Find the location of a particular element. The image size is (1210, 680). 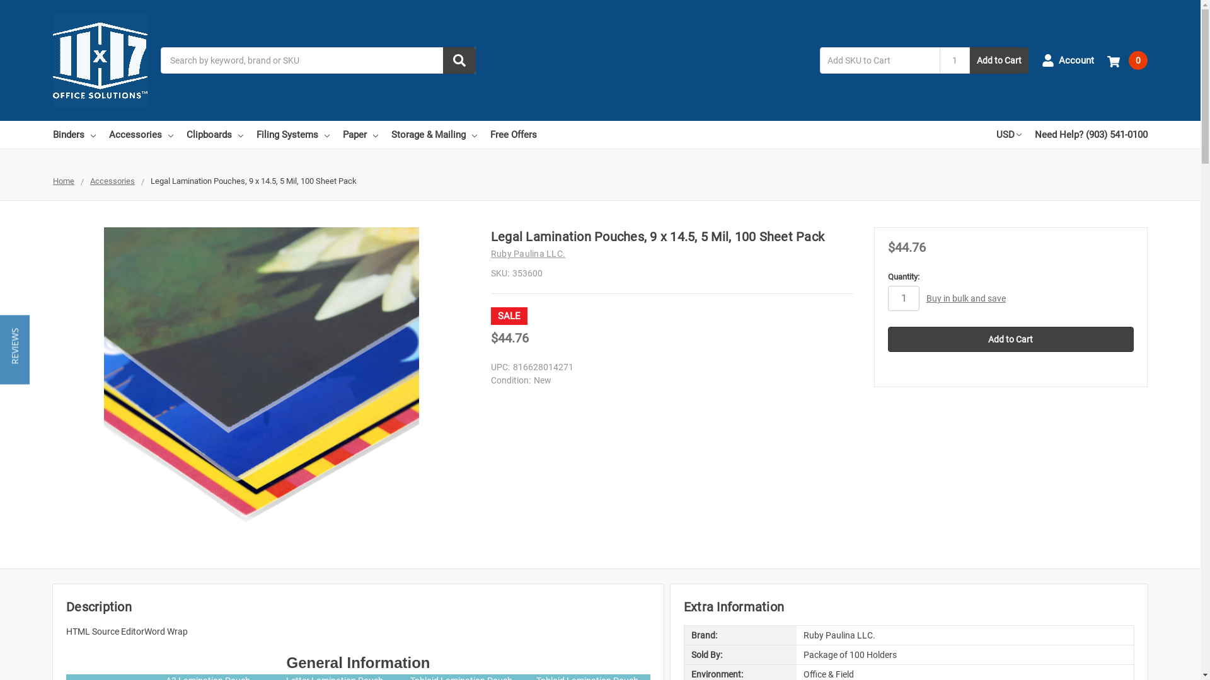

Legal Lamination Pouches, 9 x 14.5, 5 Mil, 100 Sheet Pack is located at coordinates (262, 385).